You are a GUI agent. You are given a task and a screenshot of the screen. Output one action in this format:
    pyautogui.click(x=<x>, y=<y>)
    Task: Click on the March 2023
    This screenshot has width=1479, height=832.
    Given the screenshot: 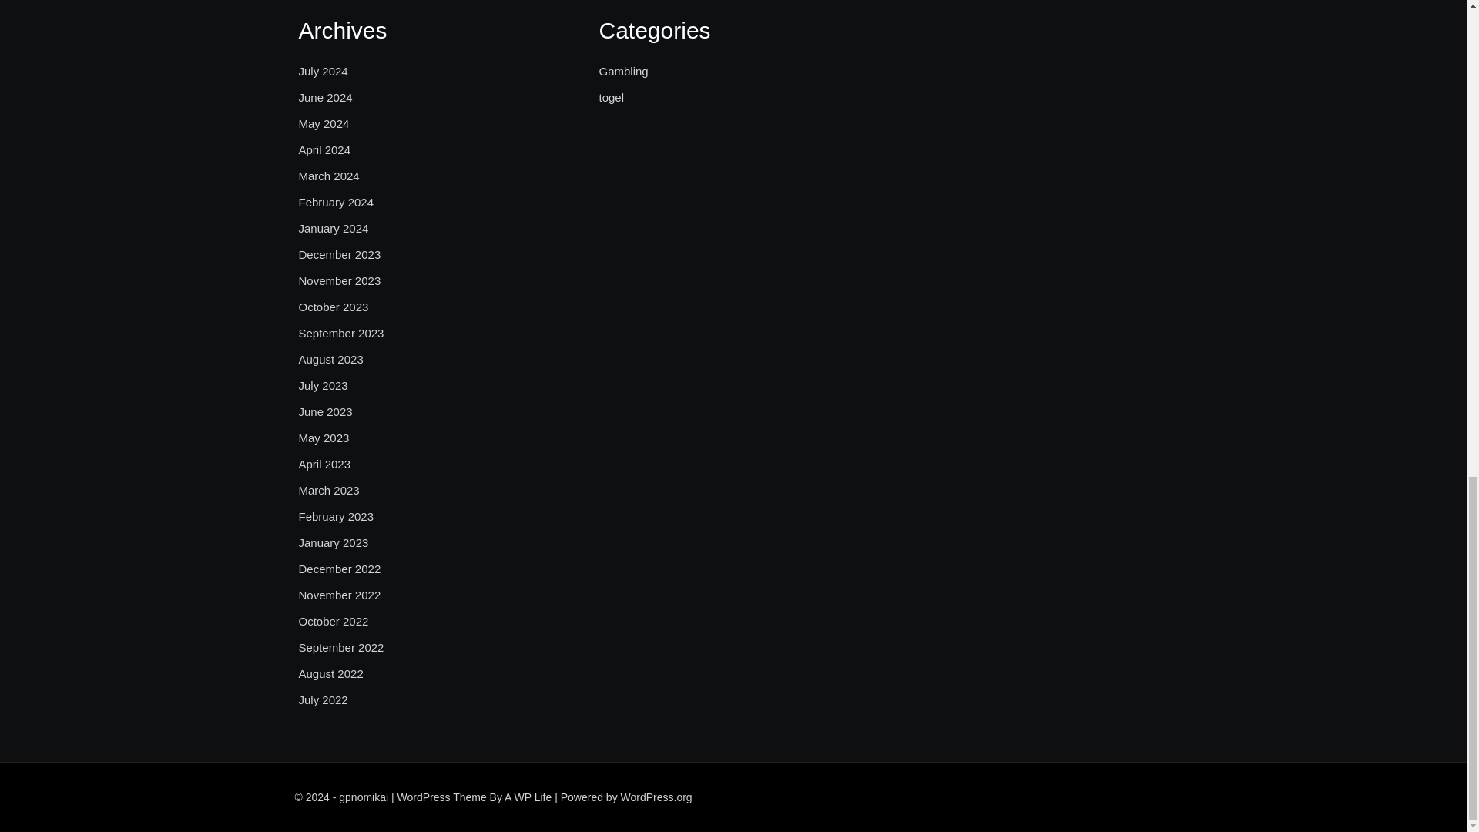 What is the action you would take?
    pyautogui.click(x=328, y=491)
    